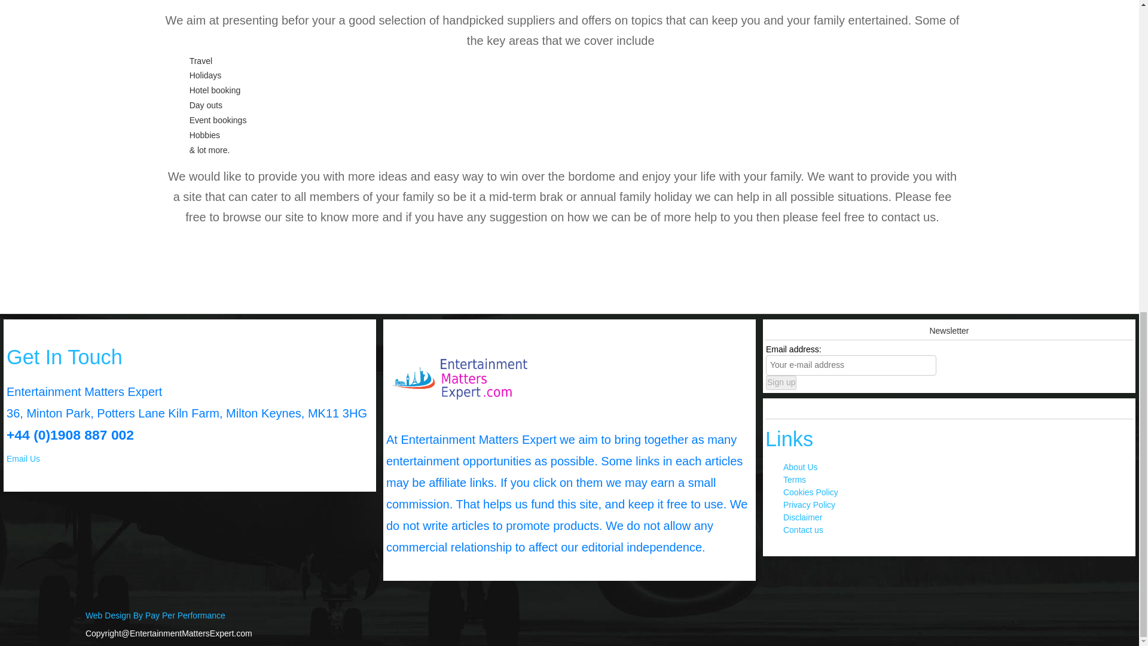 This screenshot has width=1148, height=646. I want to click on Privacy Policy, so click(809, 505).